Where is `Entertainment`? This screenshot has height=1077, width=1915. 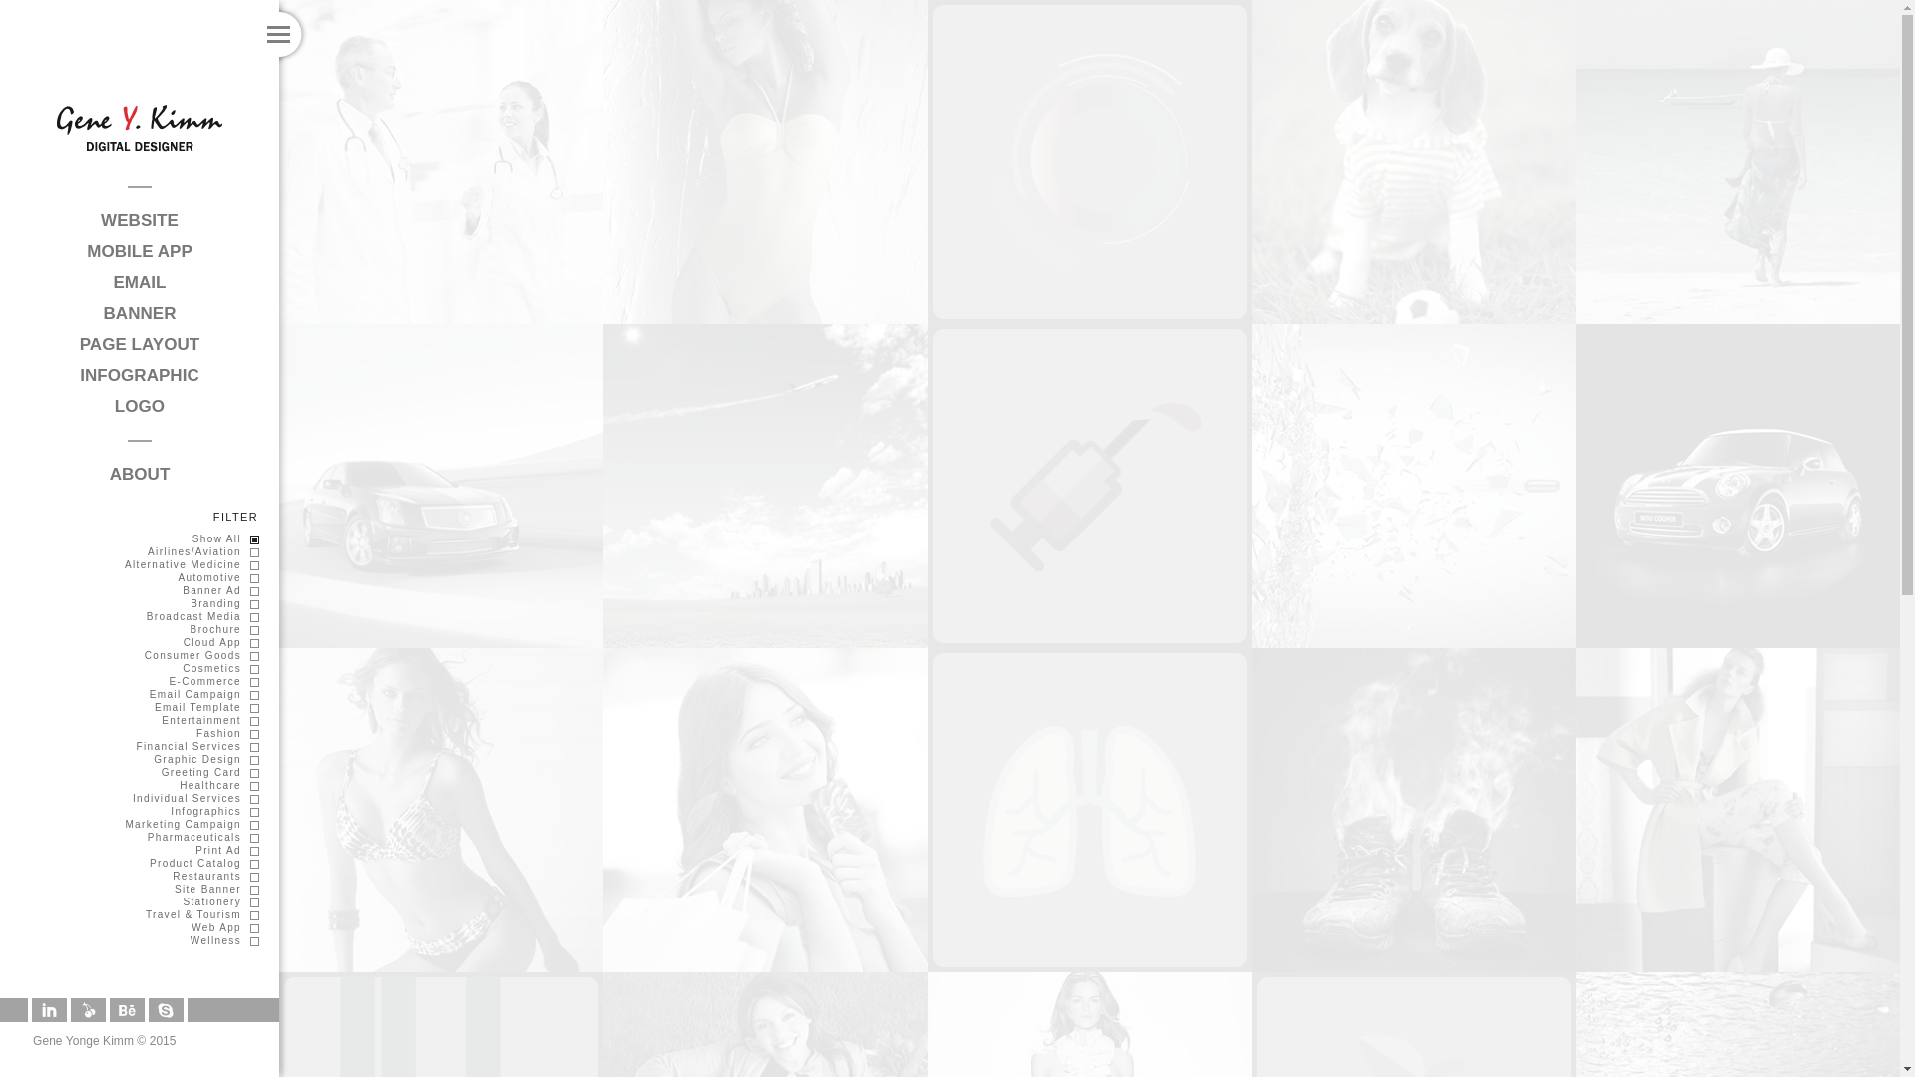 Entertainment is located at coordinates (209, 720).